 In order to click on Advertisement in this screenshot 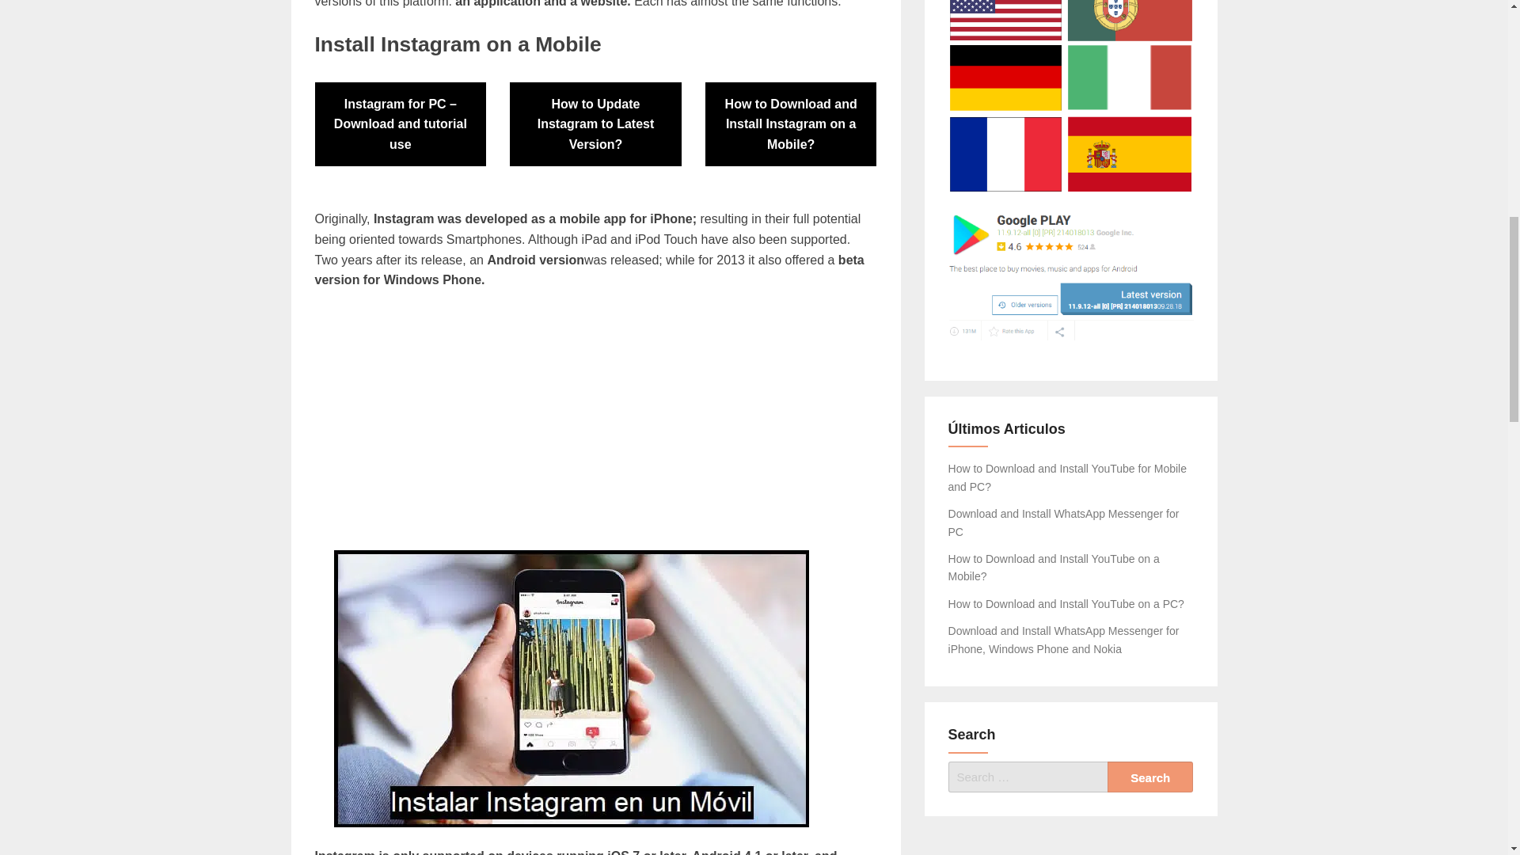, I will do `click(595, 420)`.